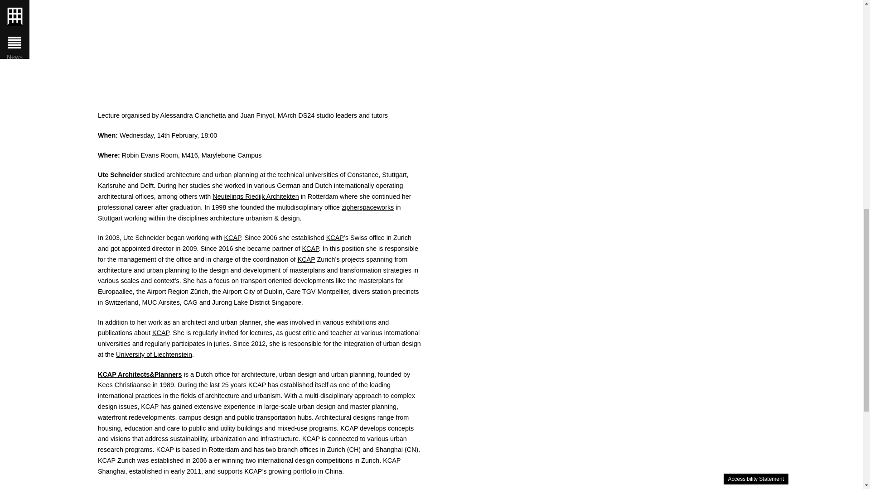 The height and width of the screenshot is (489, 870). What do you see at coordinates (56, 72) in the screenshot?
I see `BSc AT Year 3` at bounding box center [56, 72].